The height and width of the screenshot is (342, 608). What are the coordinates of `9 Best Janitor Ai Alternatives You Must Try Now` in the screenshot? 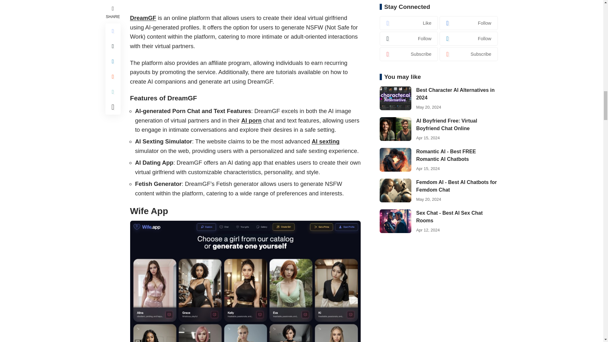 It's located at (245, 3).